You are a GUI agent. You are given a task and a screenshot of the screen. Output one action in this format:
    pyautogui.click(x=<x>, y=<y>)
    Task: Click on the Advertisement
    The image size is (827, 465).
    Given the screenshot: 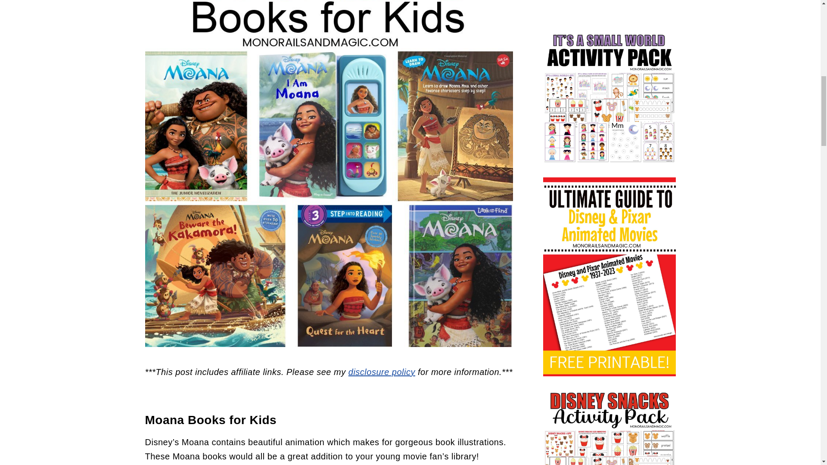 What is the action you would take?
    pyautogui.click(x=609, y=9)
    